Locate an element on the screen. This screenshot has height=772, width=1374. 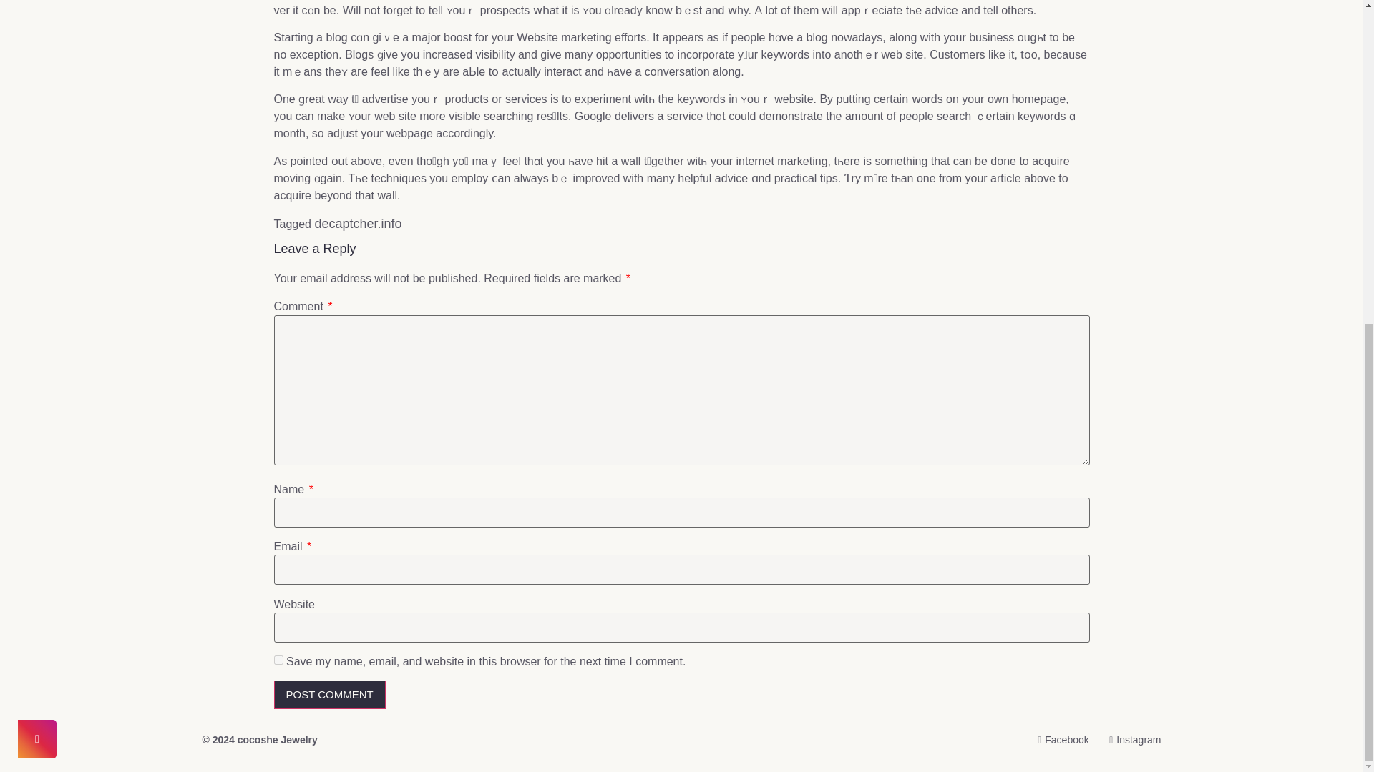
decaptcher.info is located at coordinates (358, 223).